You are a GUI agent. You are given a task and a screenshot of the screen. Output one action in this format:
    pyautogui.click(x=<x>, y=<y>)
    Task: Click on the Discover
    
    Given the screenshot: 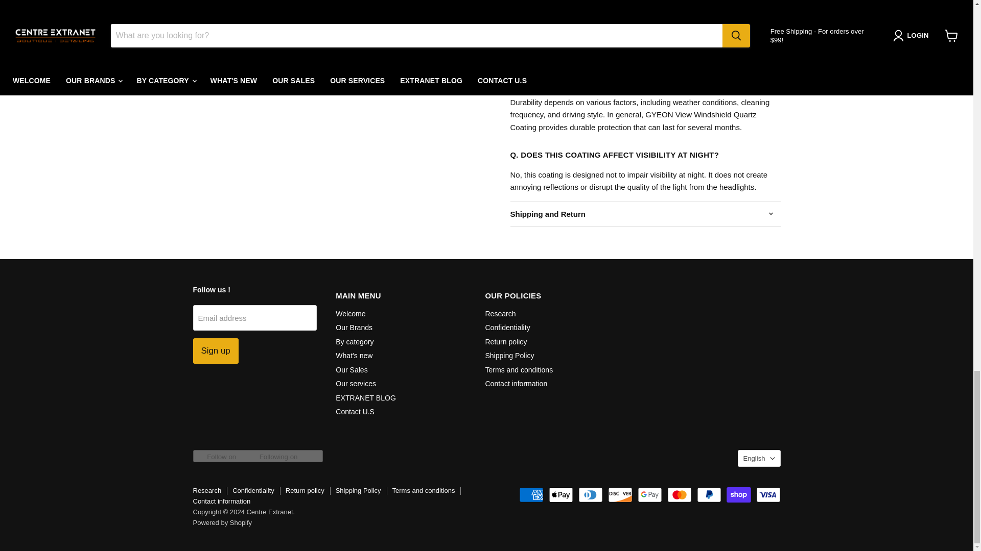 What is the action you would take?
    pyautogui.click(x=620, y=494)
    